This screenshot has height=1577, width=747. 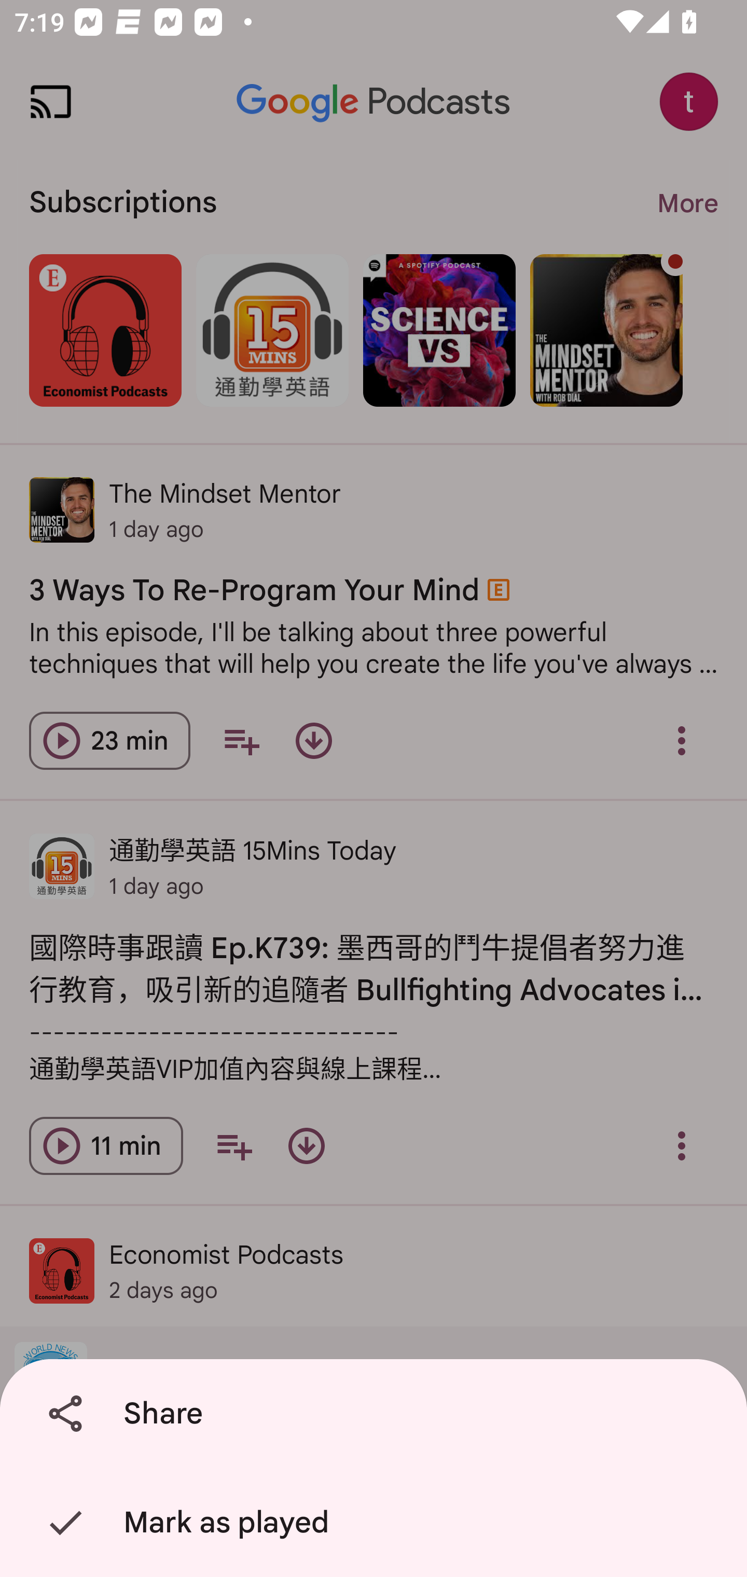 What do you see at coordinates (377, 1414) in the screenshot?
I see `Share` at bounding box center [377, 1414].